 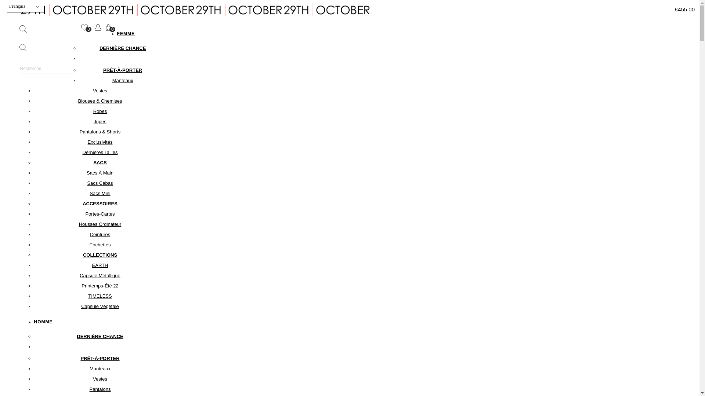 What do you see at coordinates (100, 132) in the screenshot?
I see `Pantalons & Shorts` at bounding box center [100, 132].